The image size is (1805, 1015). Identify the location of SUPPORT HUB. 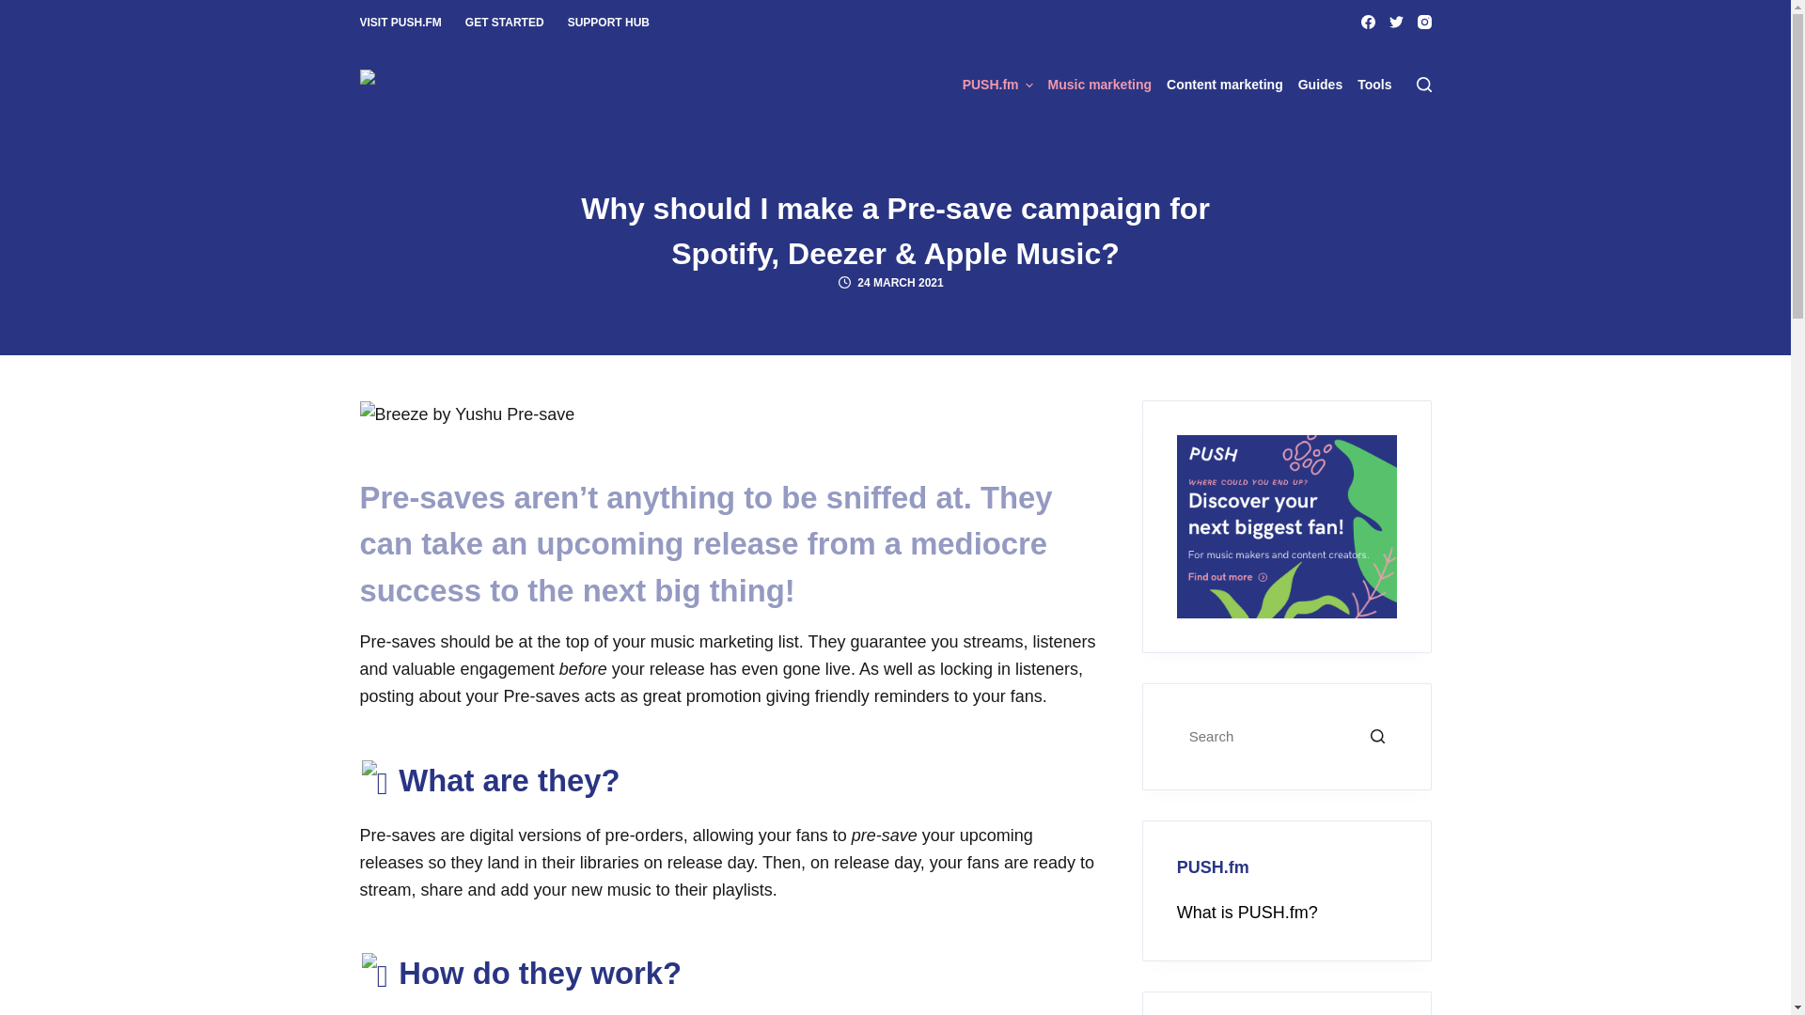
(603, 23).